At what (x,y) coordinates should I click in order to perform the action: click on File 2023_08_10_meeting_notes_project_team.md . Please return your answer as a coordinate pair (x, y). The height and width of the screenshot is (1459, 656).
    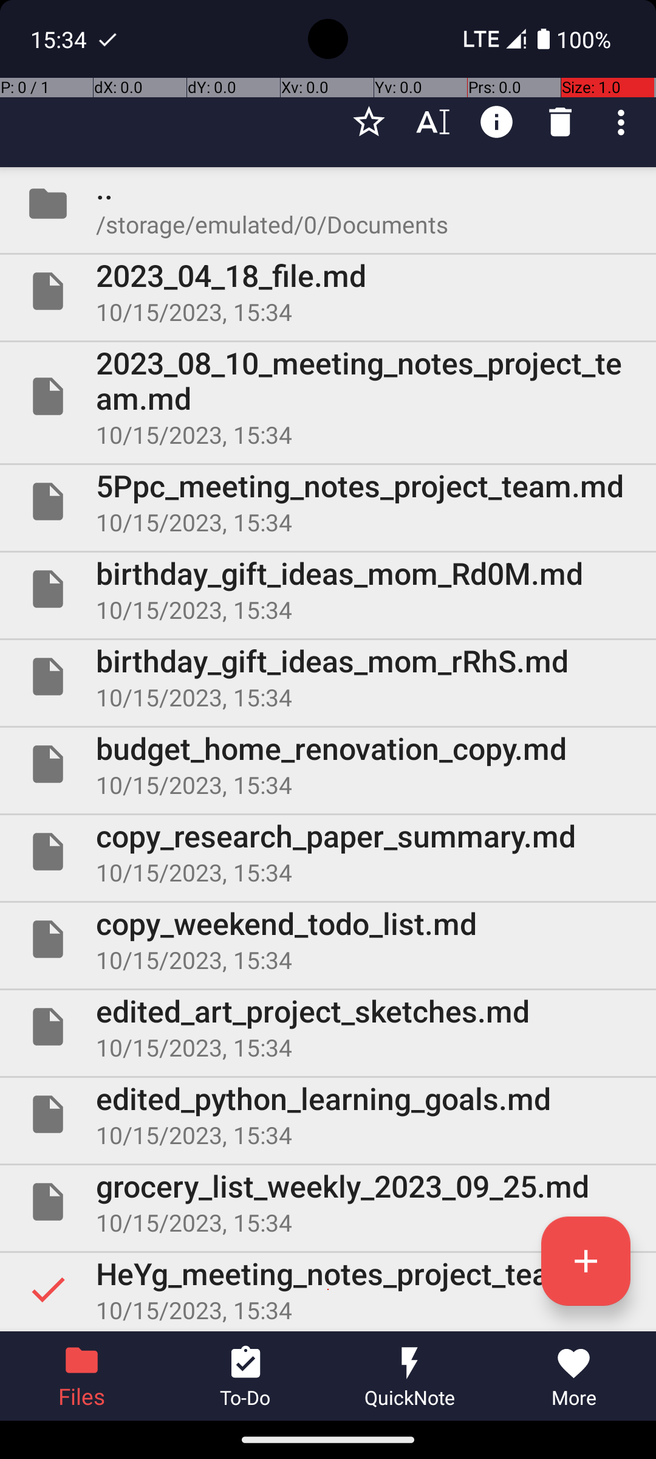
    Looking at the image, I should click on (328, 396).